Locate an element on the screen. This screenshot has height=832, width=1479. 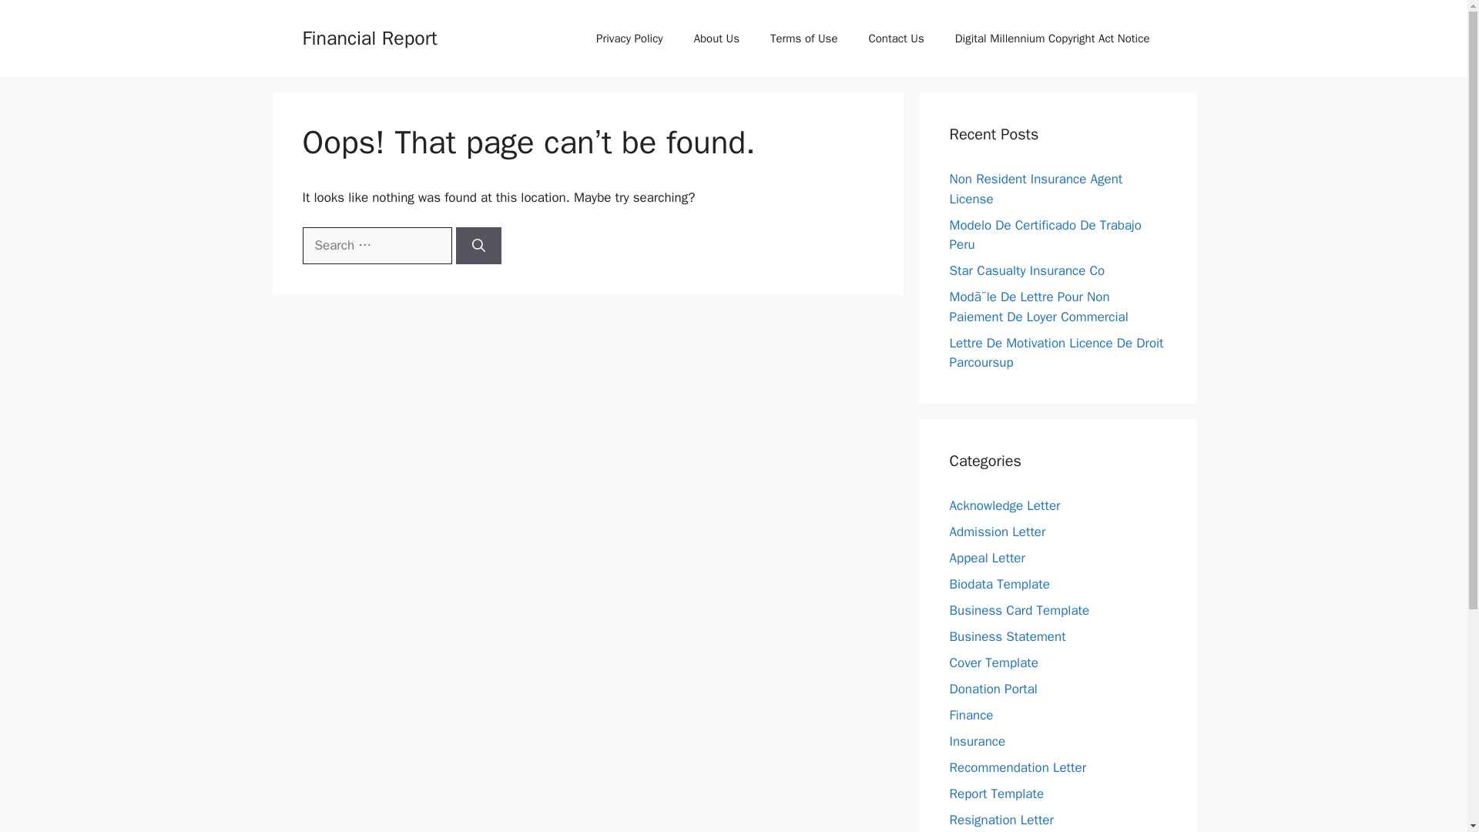
Biodata Template is located at coordinates (998, 584).